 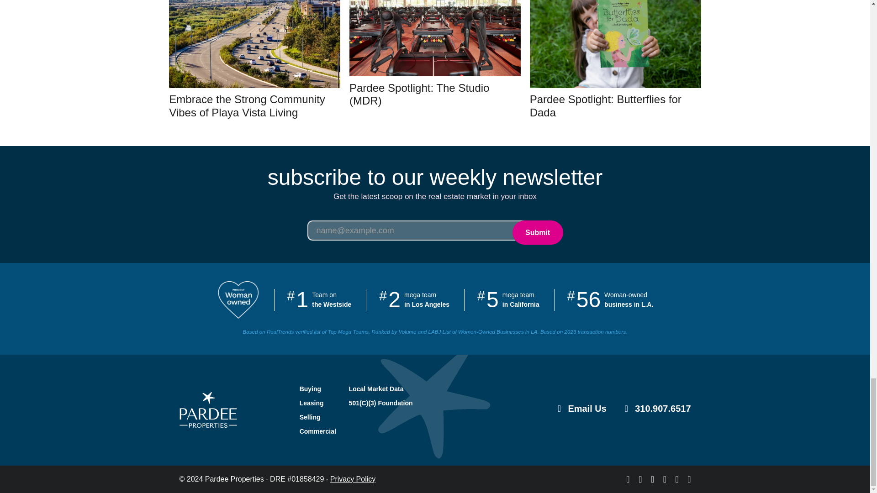 I want to click on Leasing, so click(x=312, y=403).